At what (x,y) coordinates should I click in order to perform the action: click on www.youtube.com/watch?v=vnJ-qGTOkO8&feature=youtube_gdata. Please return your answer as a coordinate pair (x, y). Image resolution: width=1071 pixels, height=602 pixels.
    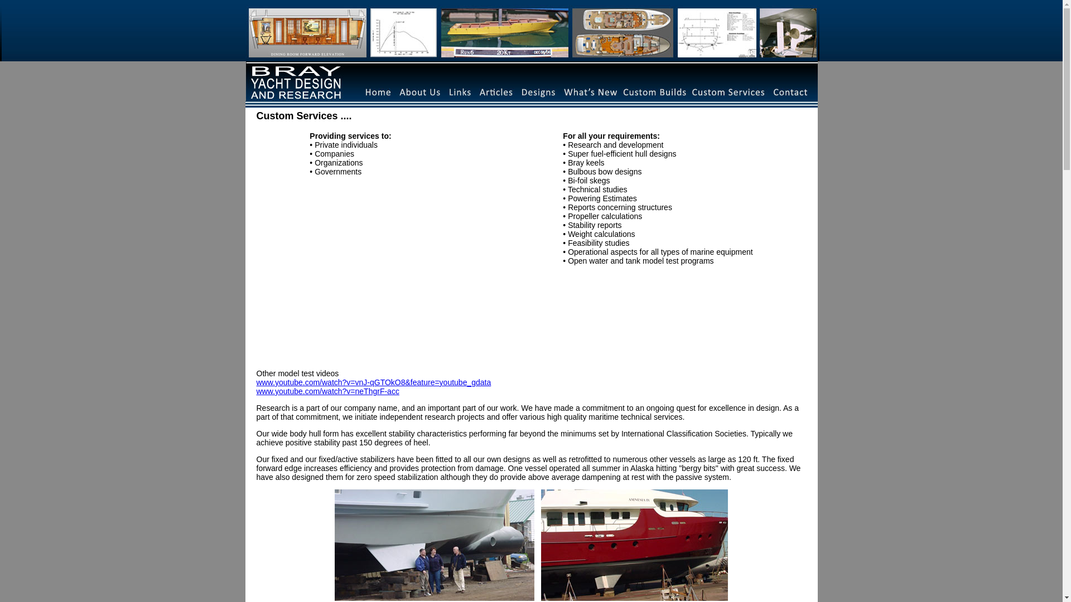
    Looking at the image, I should click on (374, 382).